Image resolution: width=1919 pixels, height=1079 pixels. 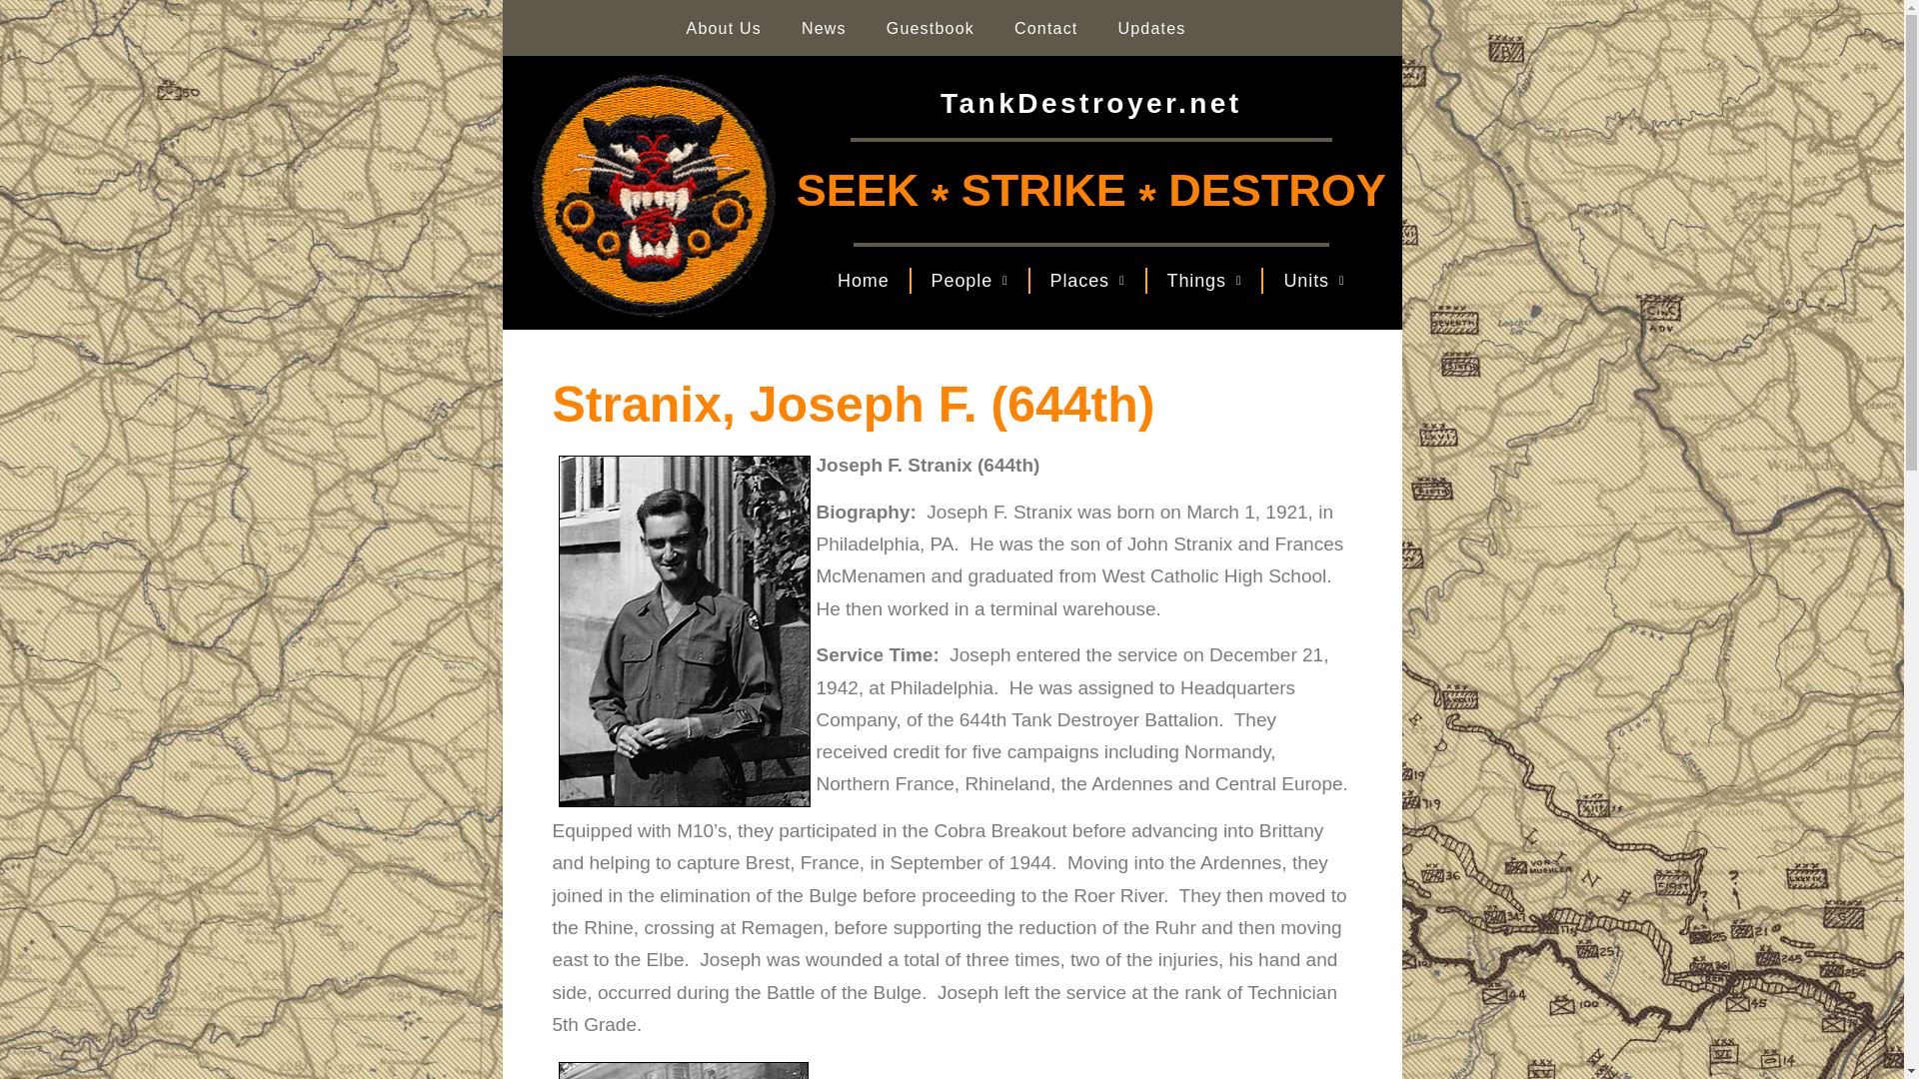 I want to click on People, so click(x=969, y=281).